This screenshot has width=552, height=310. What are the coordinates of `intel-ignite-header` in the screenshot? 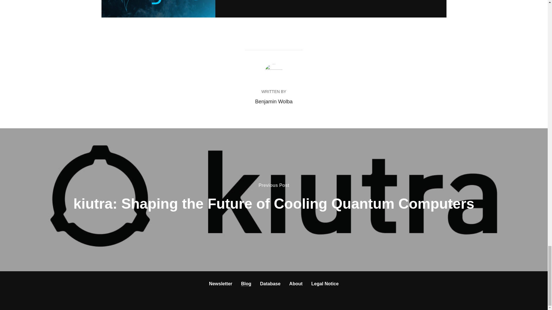 It's located at (158, 9).